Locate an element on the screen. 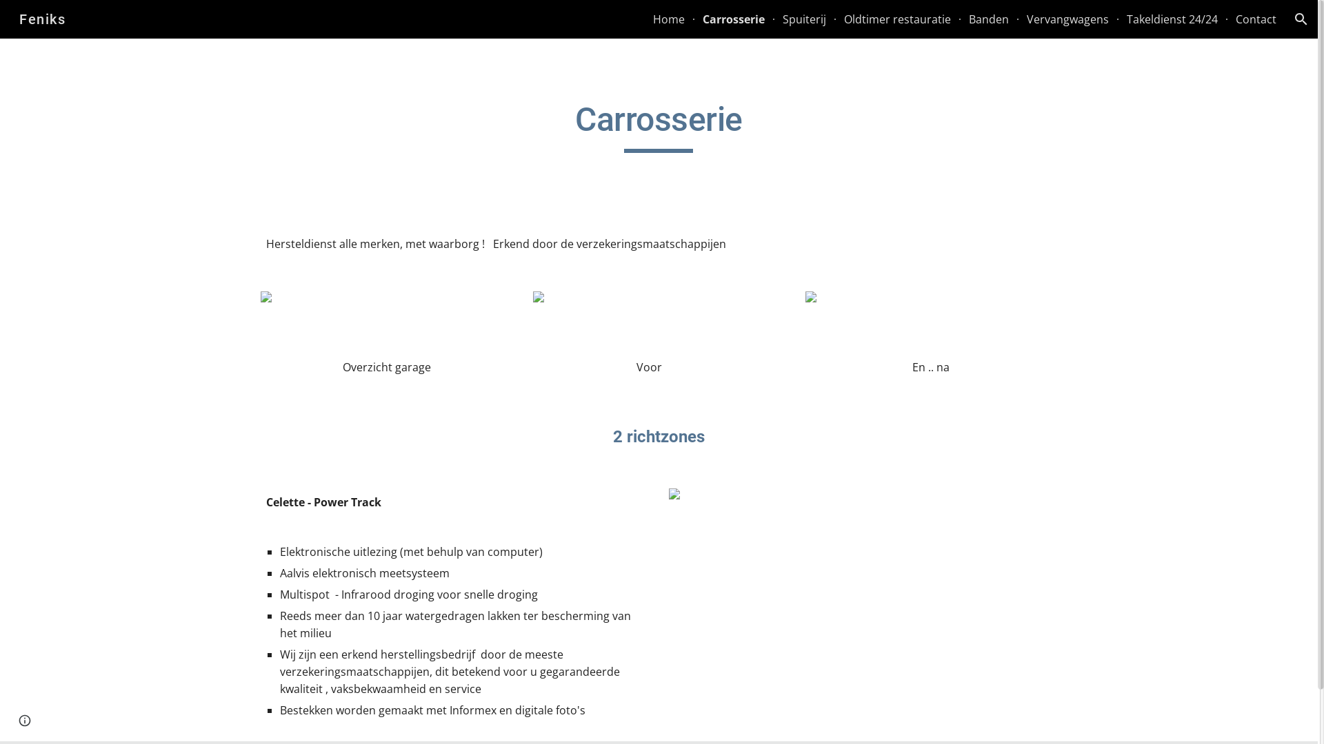 This screenshot has height=744, width=1324. Spuiterij is located at coordinates (804, 19).